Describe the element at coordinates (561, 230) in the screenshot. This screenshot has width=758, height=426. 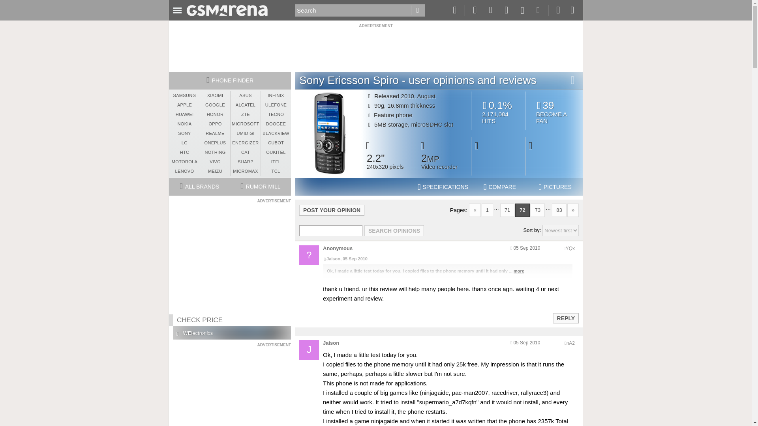
I see `Sort comments by` at that location.